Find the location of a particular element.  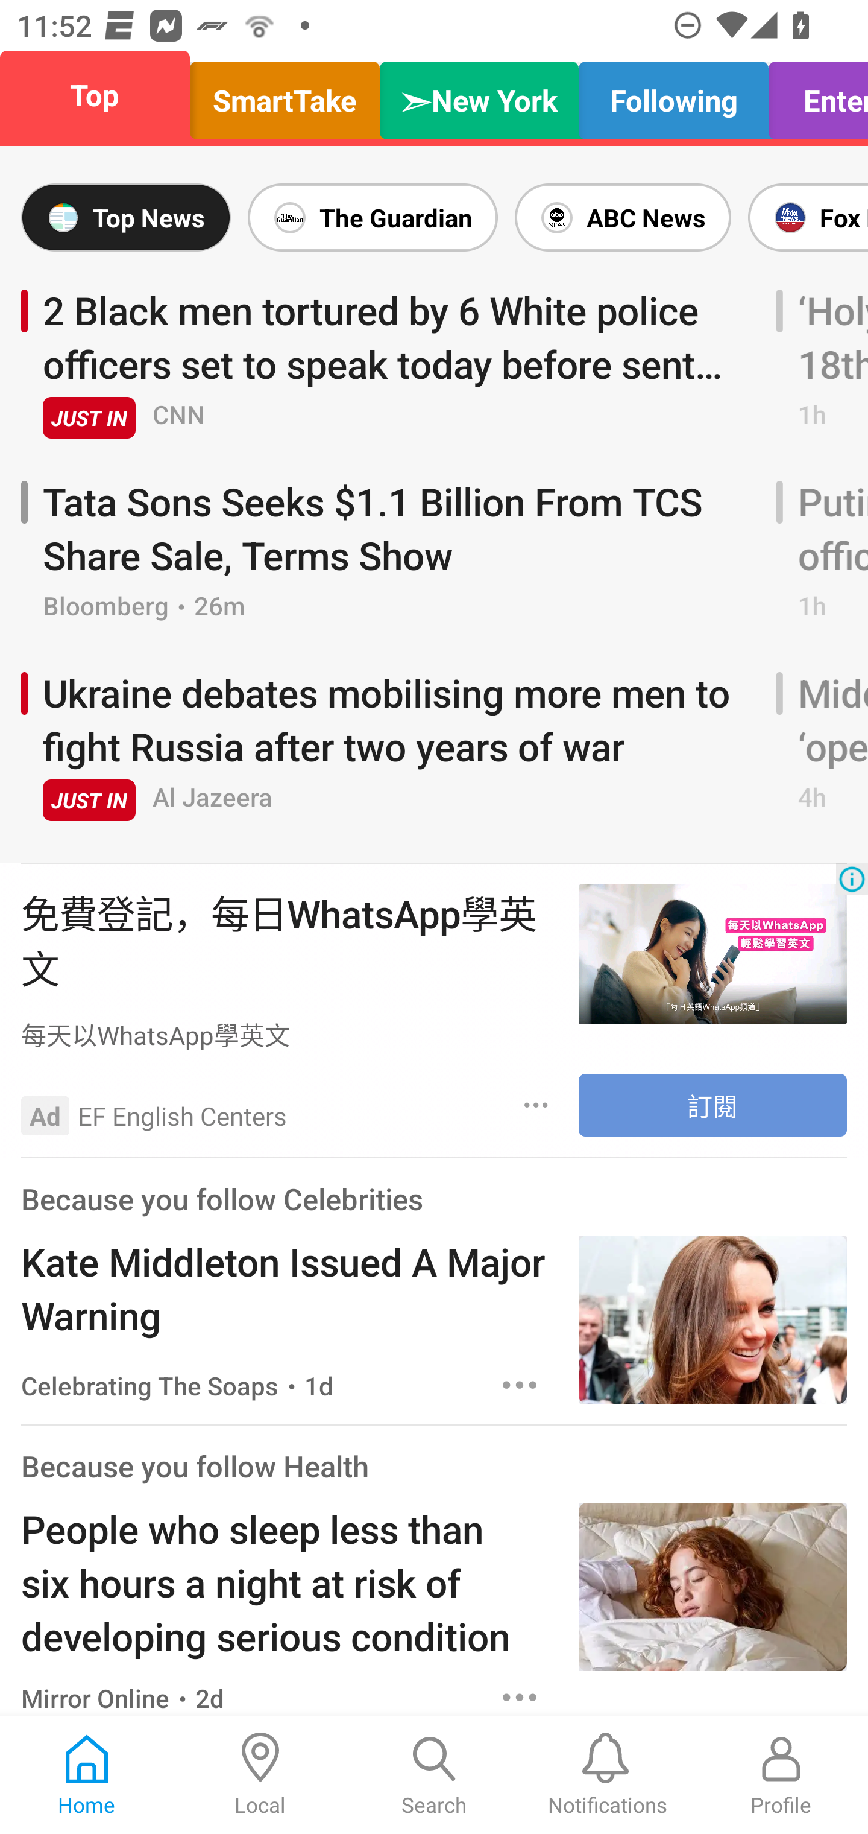

Following is located at coordinates (673, 95).